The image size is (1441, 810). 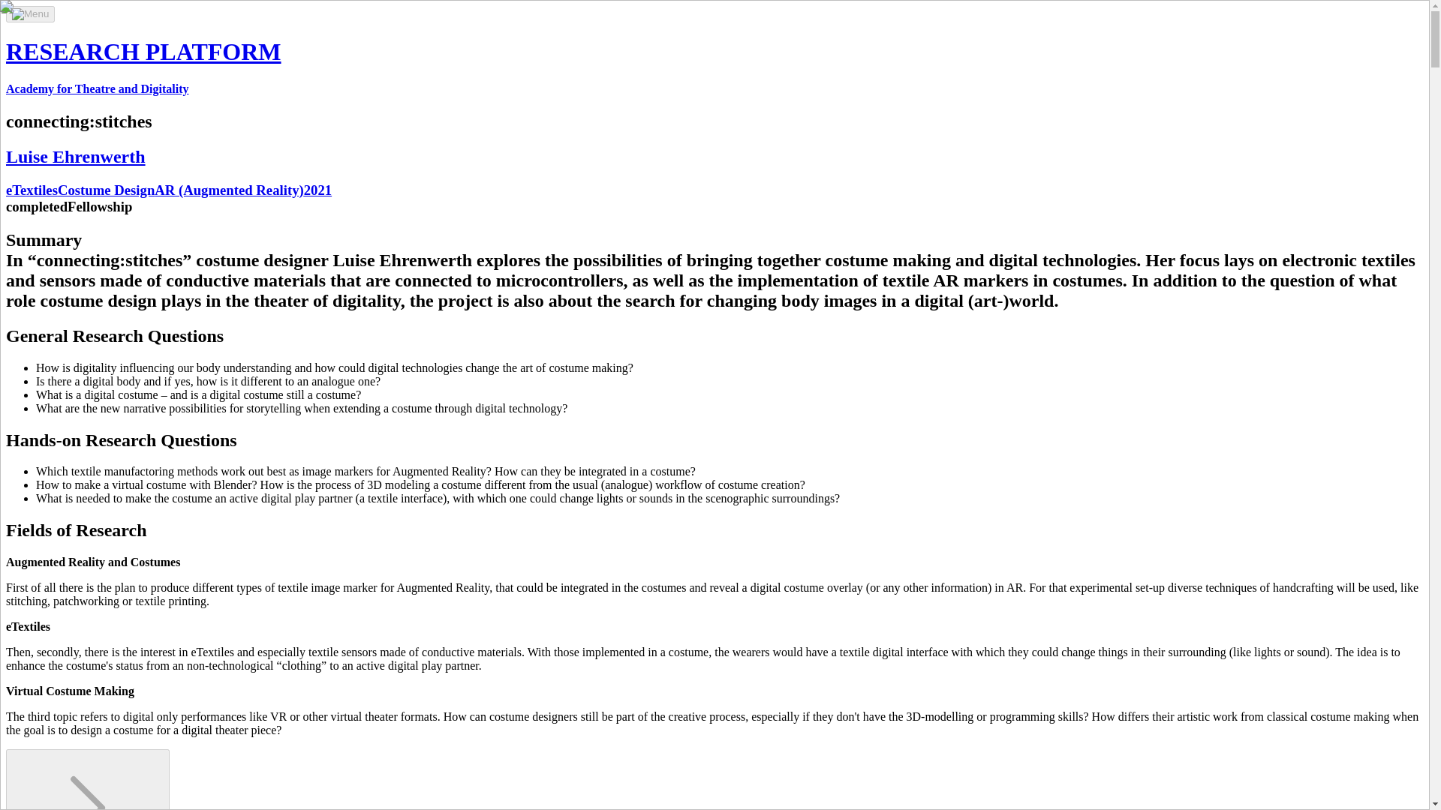 What do you see at coordinates (75, 156) in the screenshot?
I see `Luise Ehrenwerth` at bounding box center [75, 156].